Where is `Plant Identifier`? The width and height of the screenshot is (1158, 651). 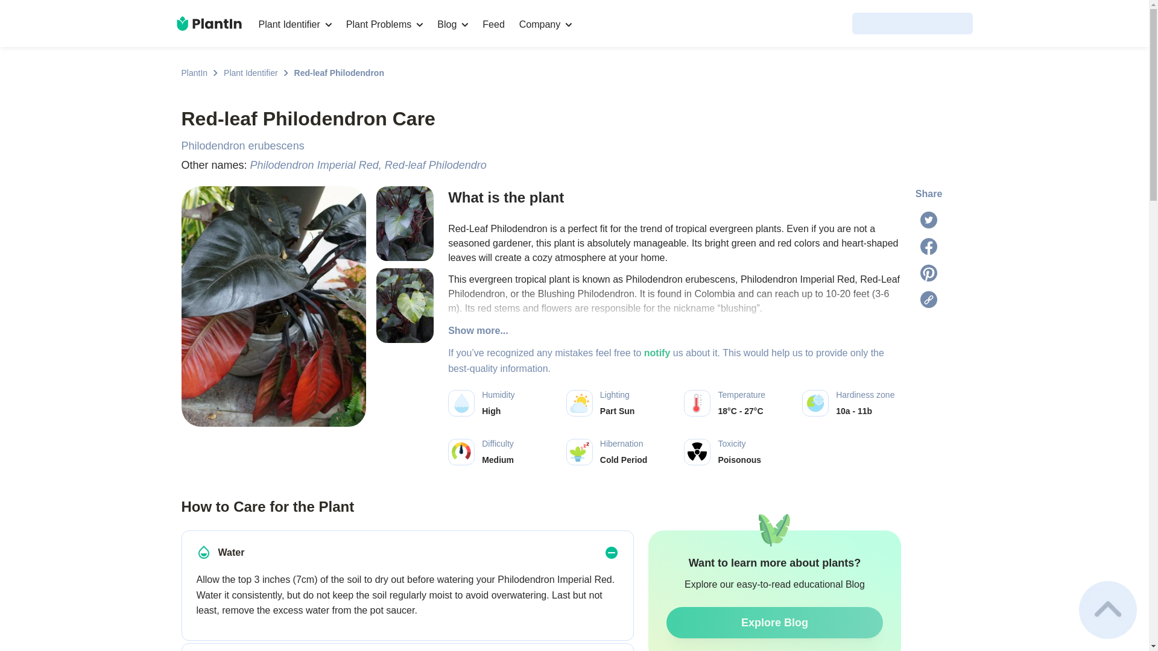
Plant Identifier is located at coordinates (250, 72).